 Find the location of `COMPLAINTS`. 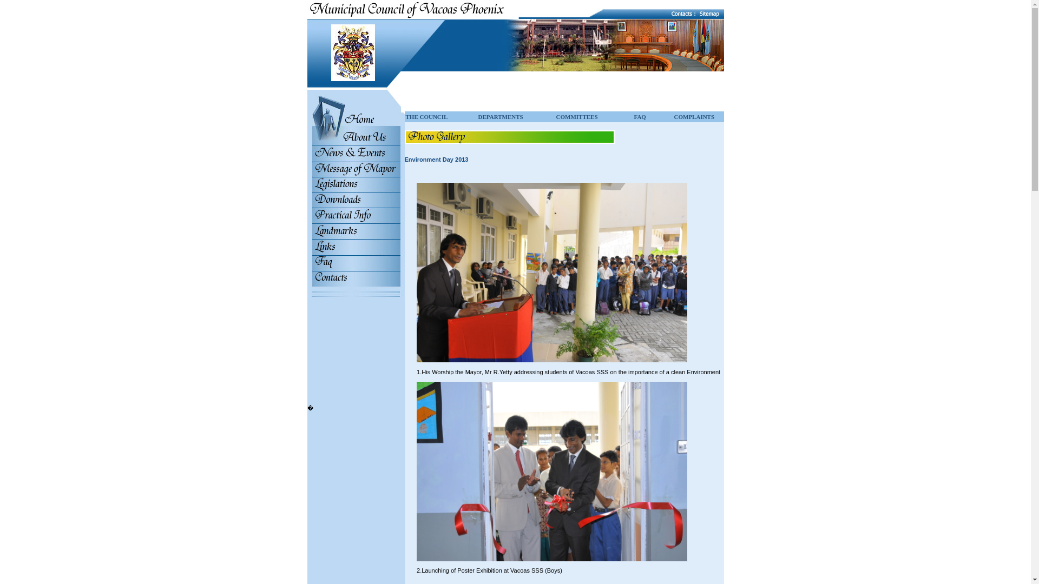

COMPLAINTS is located at coordinates (694, 117).